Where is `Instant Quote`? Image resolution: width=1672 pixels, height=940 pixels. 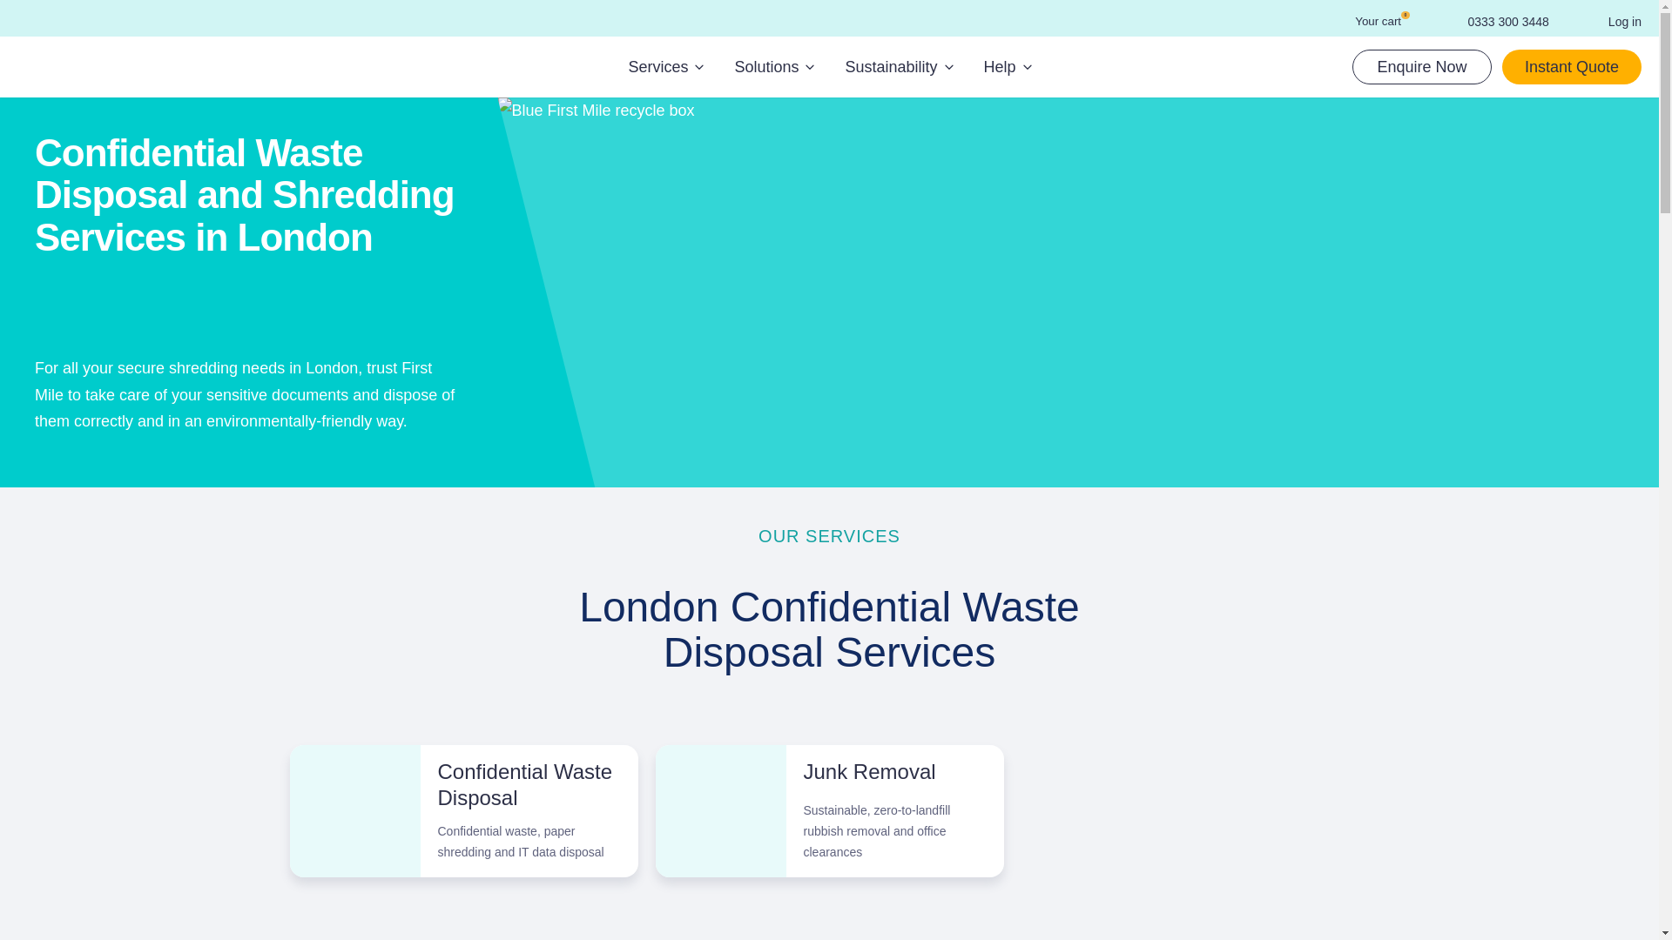 Instant Quote is located at coordinates (1368, 21).